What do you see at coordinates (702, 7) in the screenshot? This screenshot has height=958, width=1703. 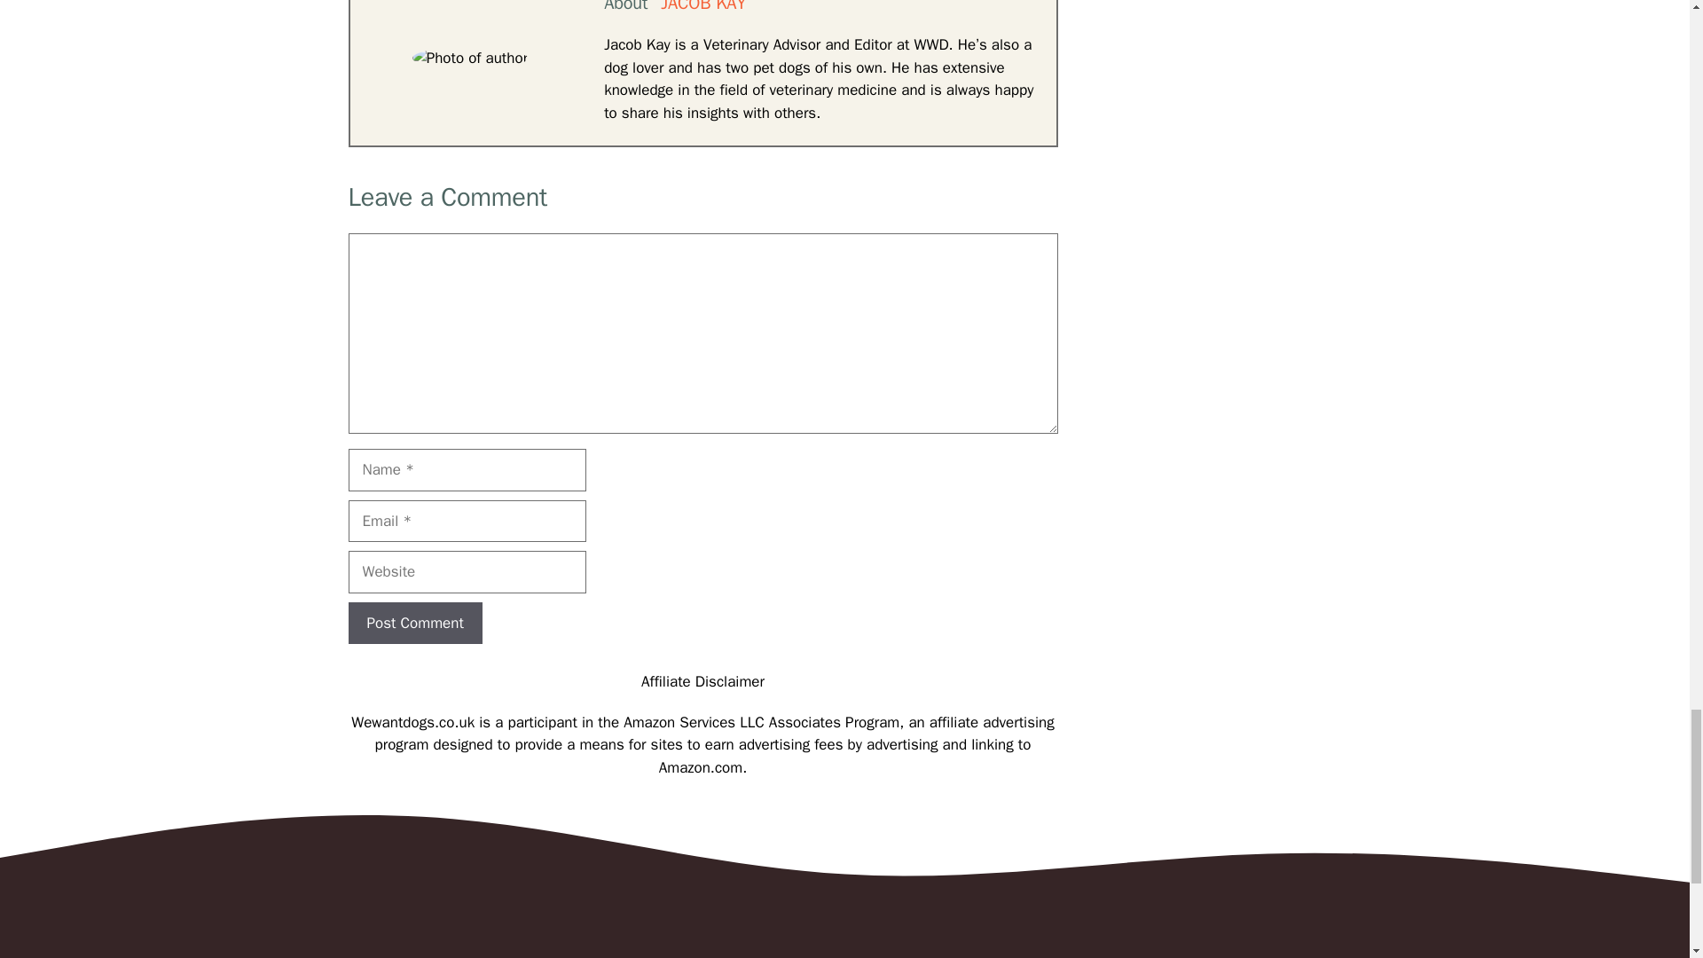 I see `JACOB KAY` at bounding box center [702, 7].